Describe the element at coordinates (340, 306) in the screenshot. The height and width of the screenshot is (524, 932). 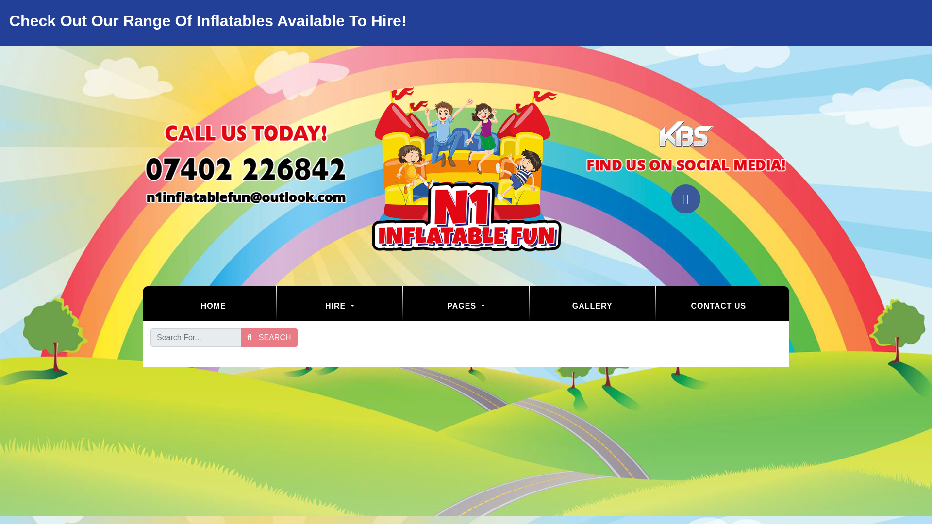
I see `HIRE` at that location.